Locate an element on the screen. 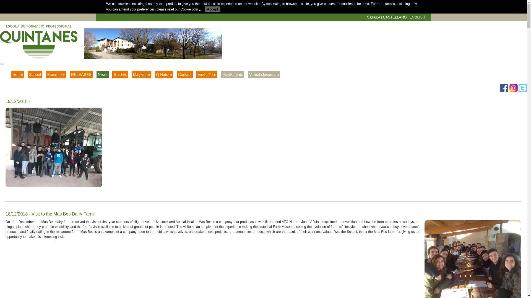 This screenshot has height=298, width=531. CASTELLANO is located at coordinates (395, 17).